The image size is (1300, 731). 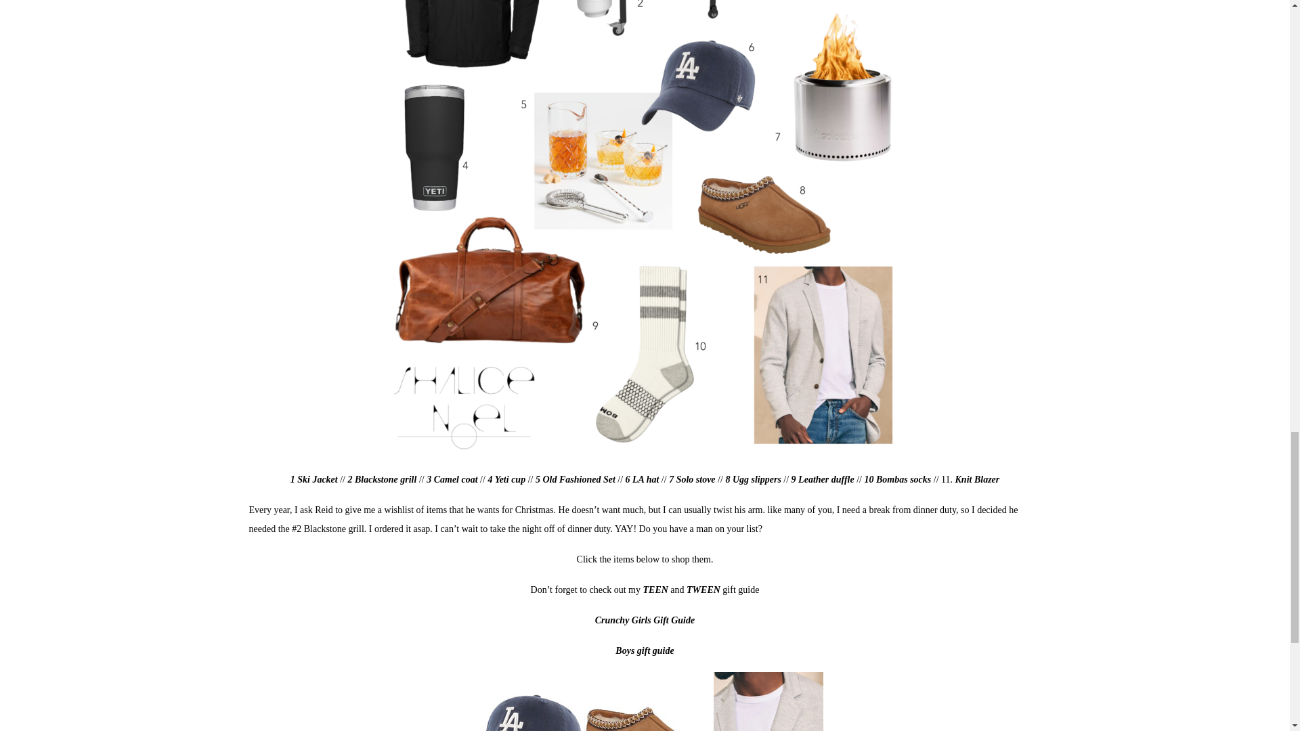 What do you see at coordinates (645, 620) in the screenshot?
I see `Crunchy Girls Gift Guide` at bounding box center [645, 620].